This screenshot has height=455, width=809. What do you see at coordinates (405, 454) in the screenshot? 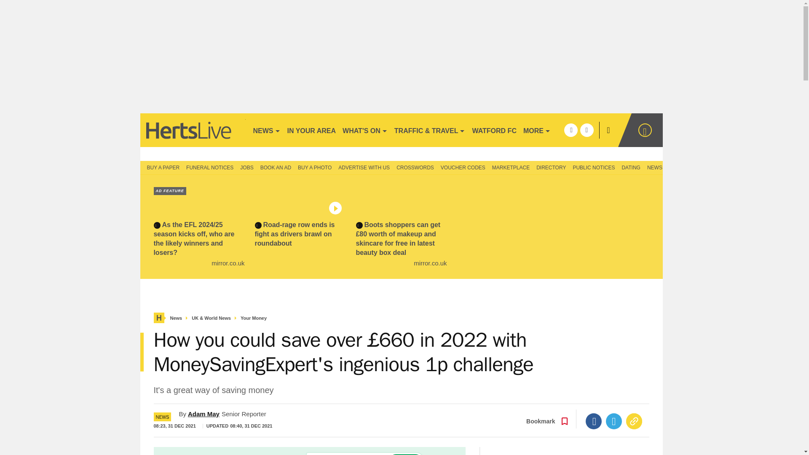
I see `Go` at bounding box center [405, 454].